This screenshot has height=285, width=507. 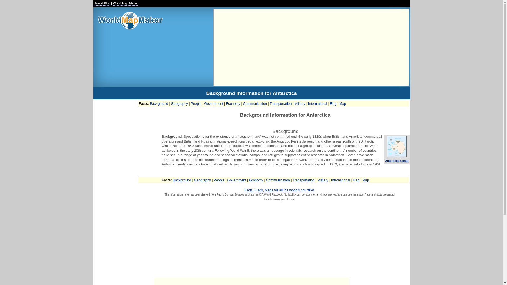 I want to click on Transportation, so click(x=303, y=180).